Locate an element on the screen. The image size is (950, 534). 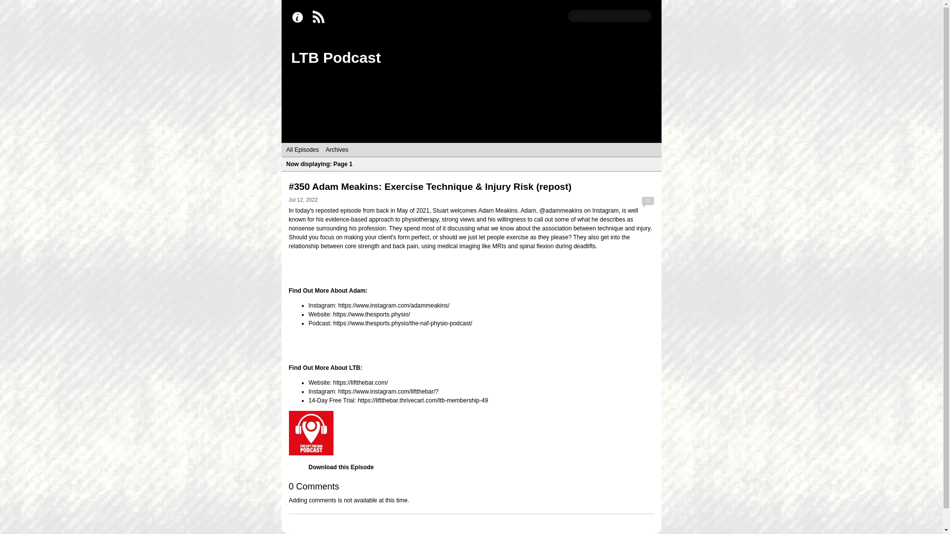
Libsyn Player is located at coordinates (471, 433).